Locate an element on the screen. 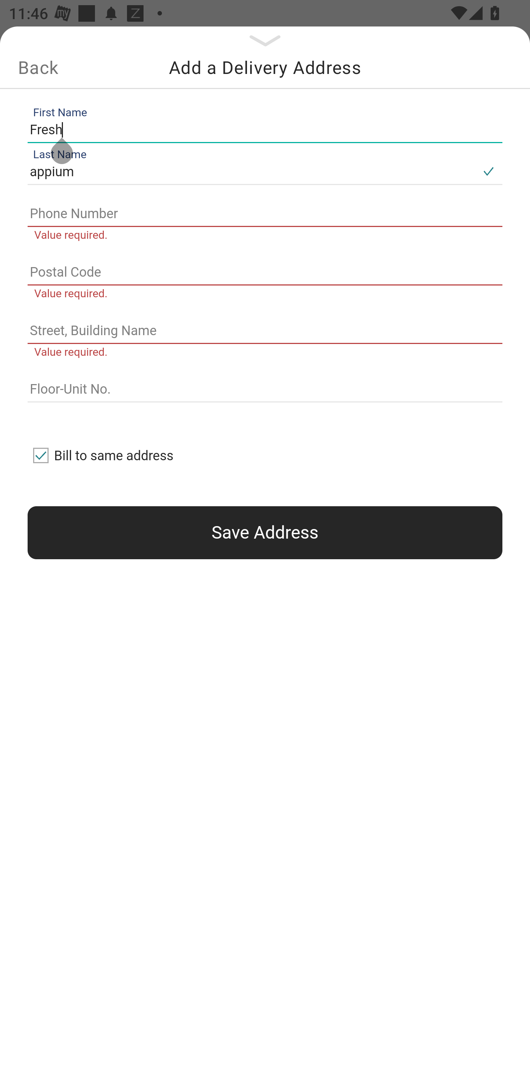 This screenshot has width=530, height=1089. Save Address is located at coordinates (265, 533).